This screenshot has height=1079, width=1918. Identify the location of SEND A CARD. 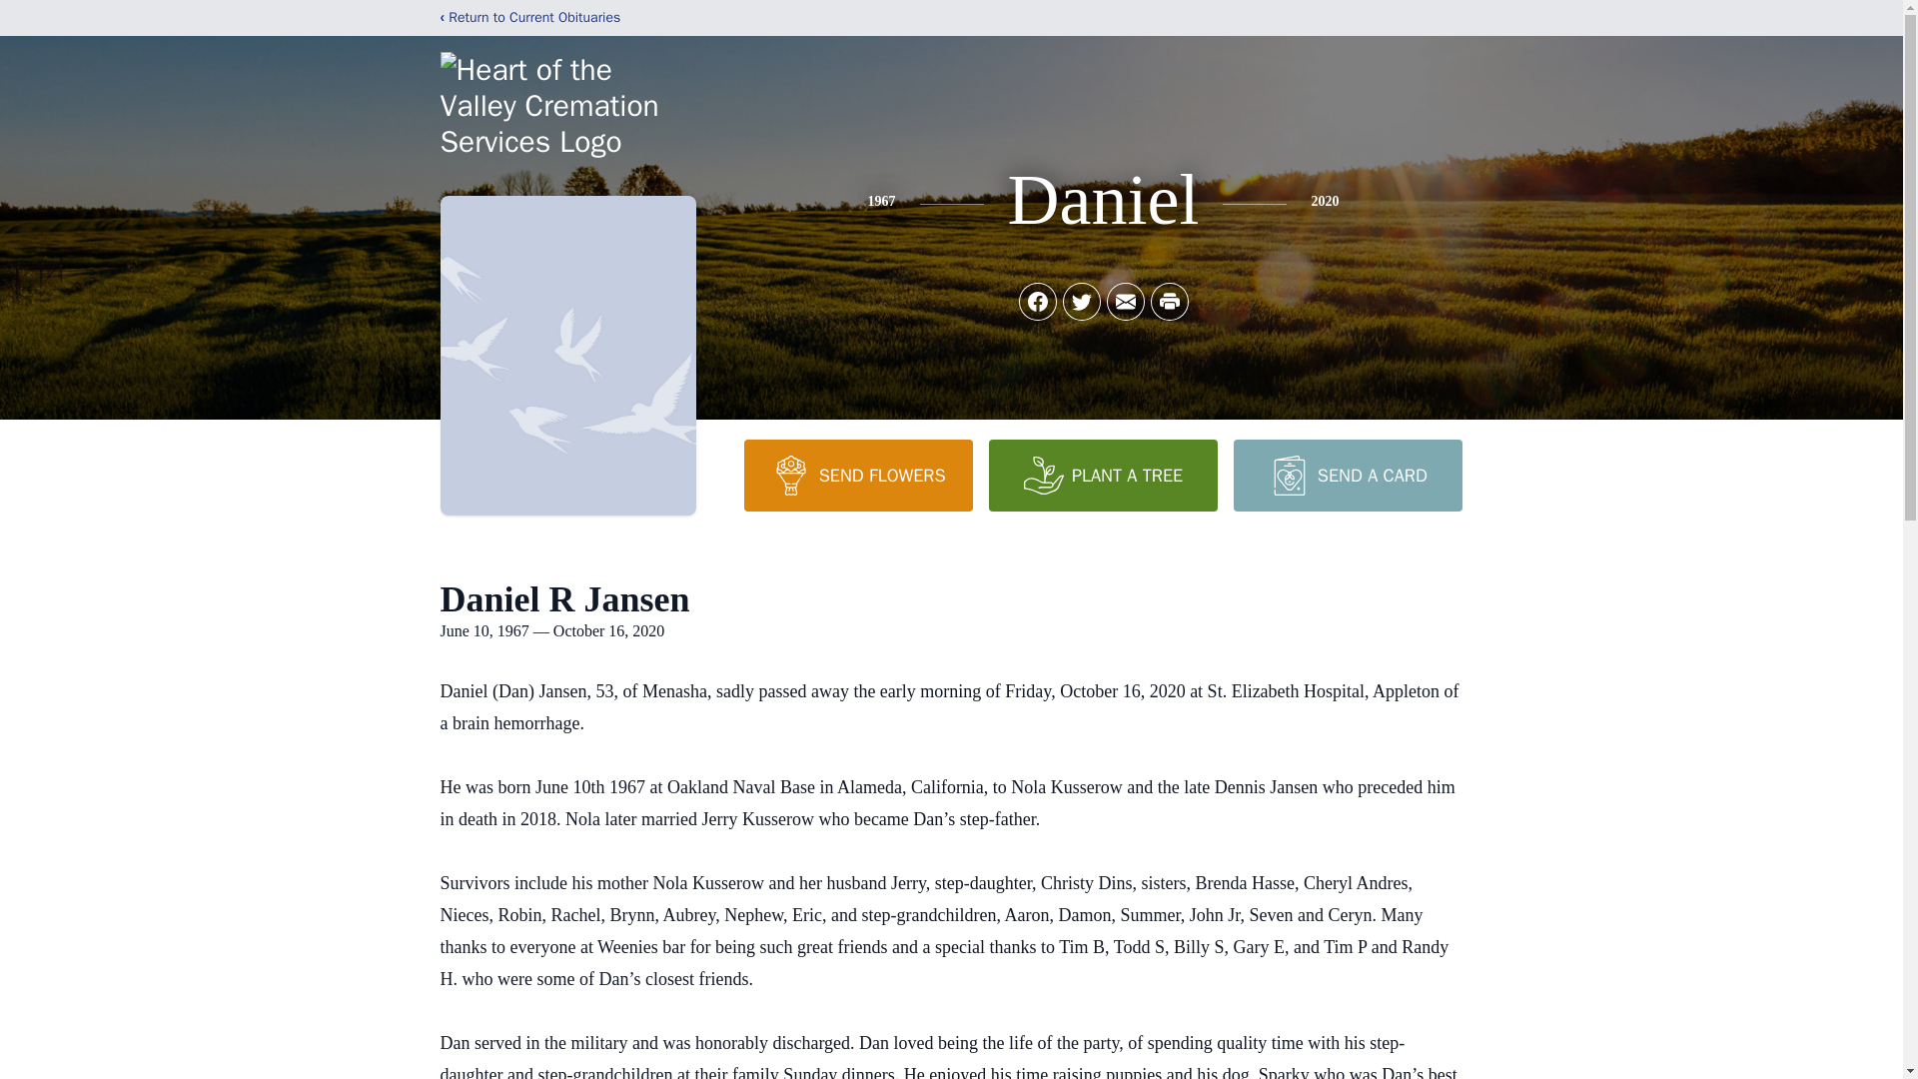
(1347, 475).